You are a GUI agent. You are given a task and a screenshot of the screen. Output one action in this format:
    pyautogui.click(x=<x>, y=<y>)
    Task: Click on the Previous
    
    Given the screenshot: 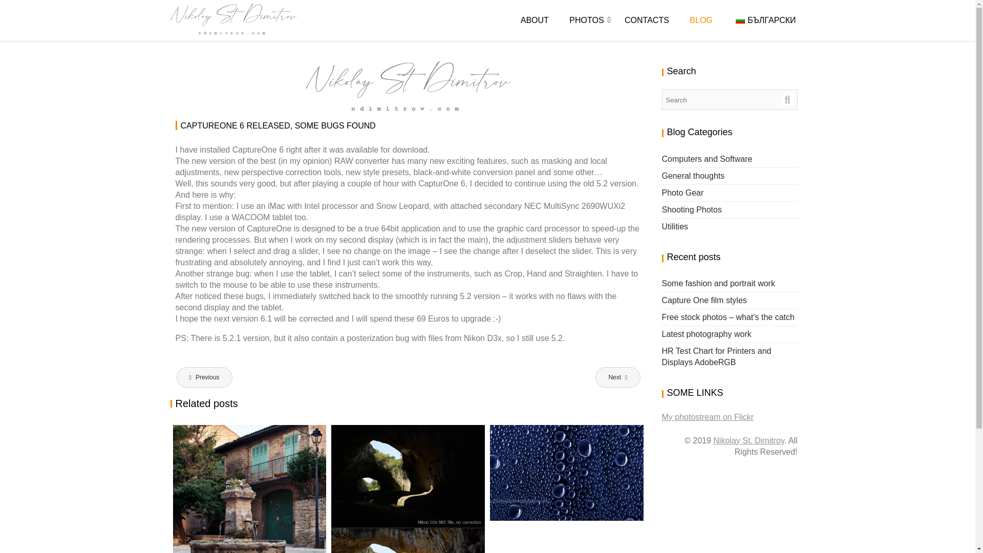 What is the action you would take?
    pyautogui.click(x=204, y=377)
    